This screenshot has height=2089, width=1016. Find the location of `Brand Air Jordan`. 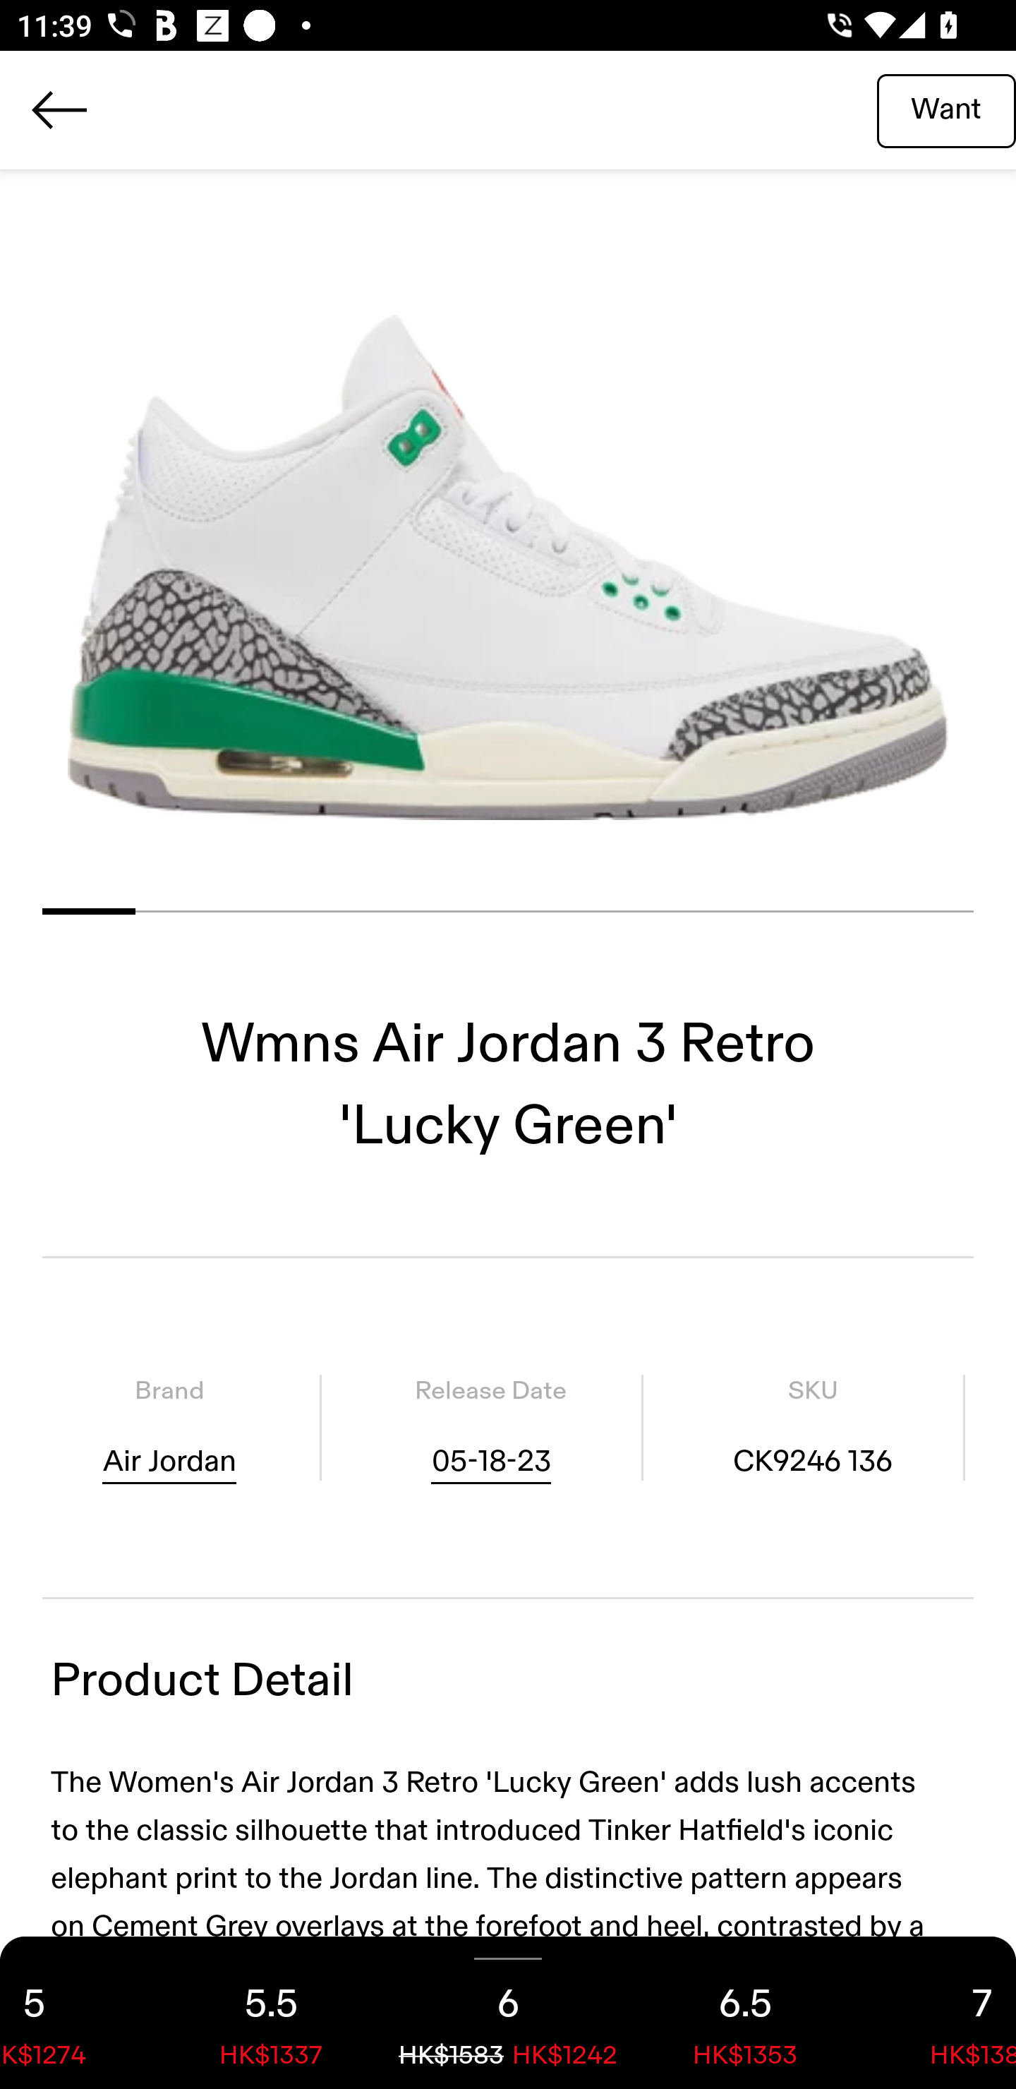

Brand Air Jordan is located at coordinates (169, 1426).